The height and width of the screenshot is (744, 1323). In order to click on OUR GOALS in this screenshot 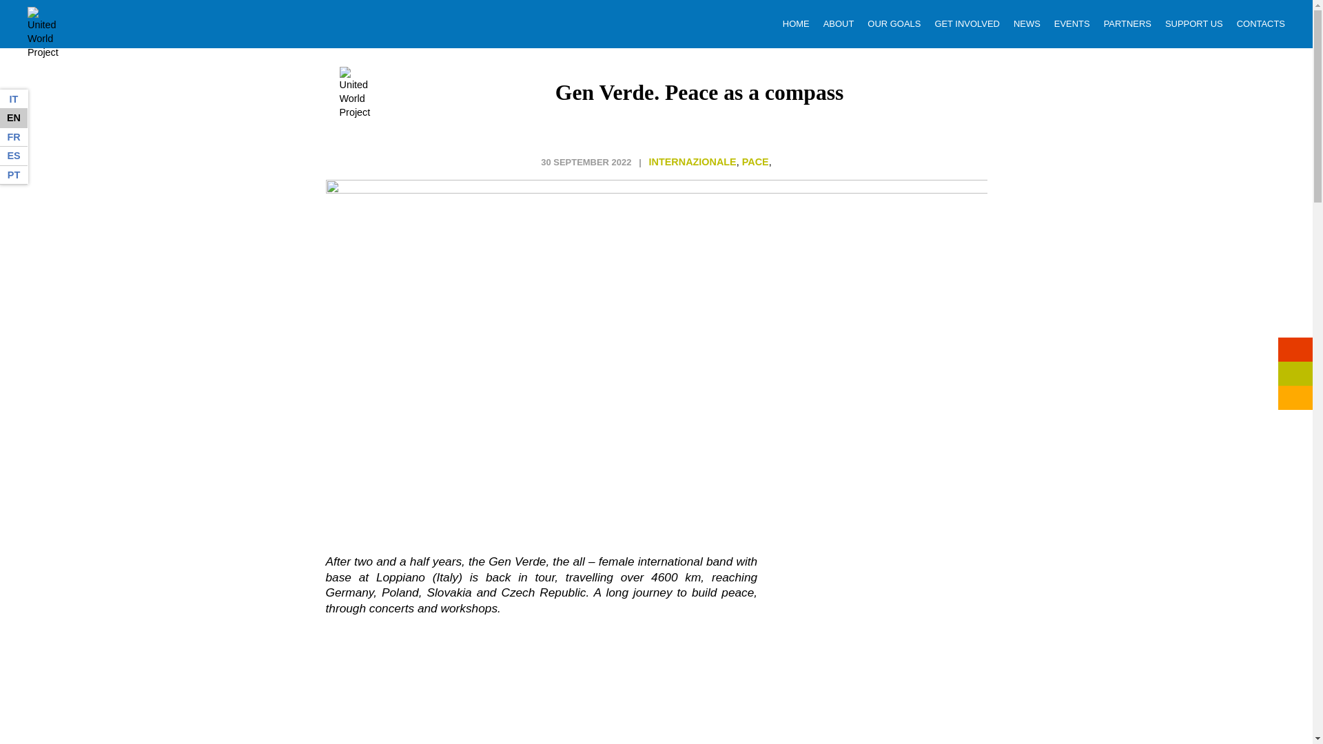, I will do `click(894, 23)`.